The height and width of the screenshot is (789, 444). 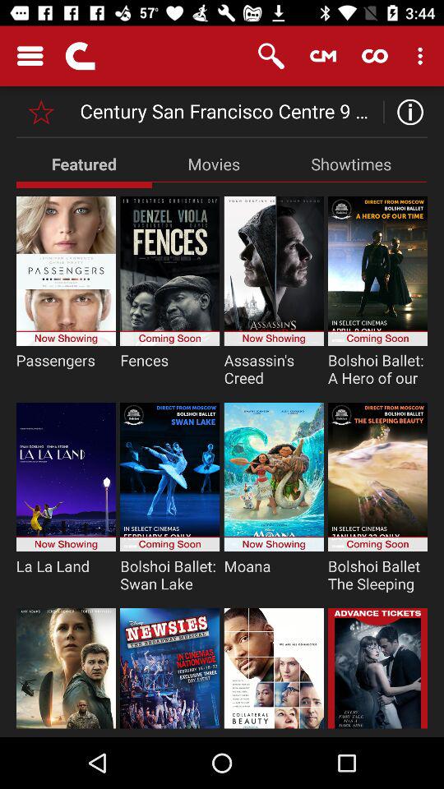 I want to click on display information, so click(x=406, y=112).